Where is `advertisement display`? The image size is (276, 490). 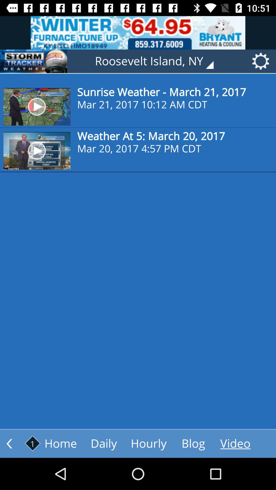 advertisement display is located at coordinates (33, 61).